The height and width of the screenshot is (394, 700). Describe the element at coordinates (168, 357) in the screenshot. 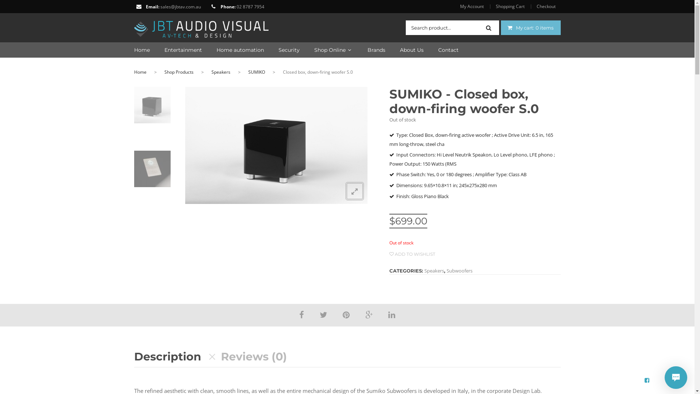

I see `Description` at that location.